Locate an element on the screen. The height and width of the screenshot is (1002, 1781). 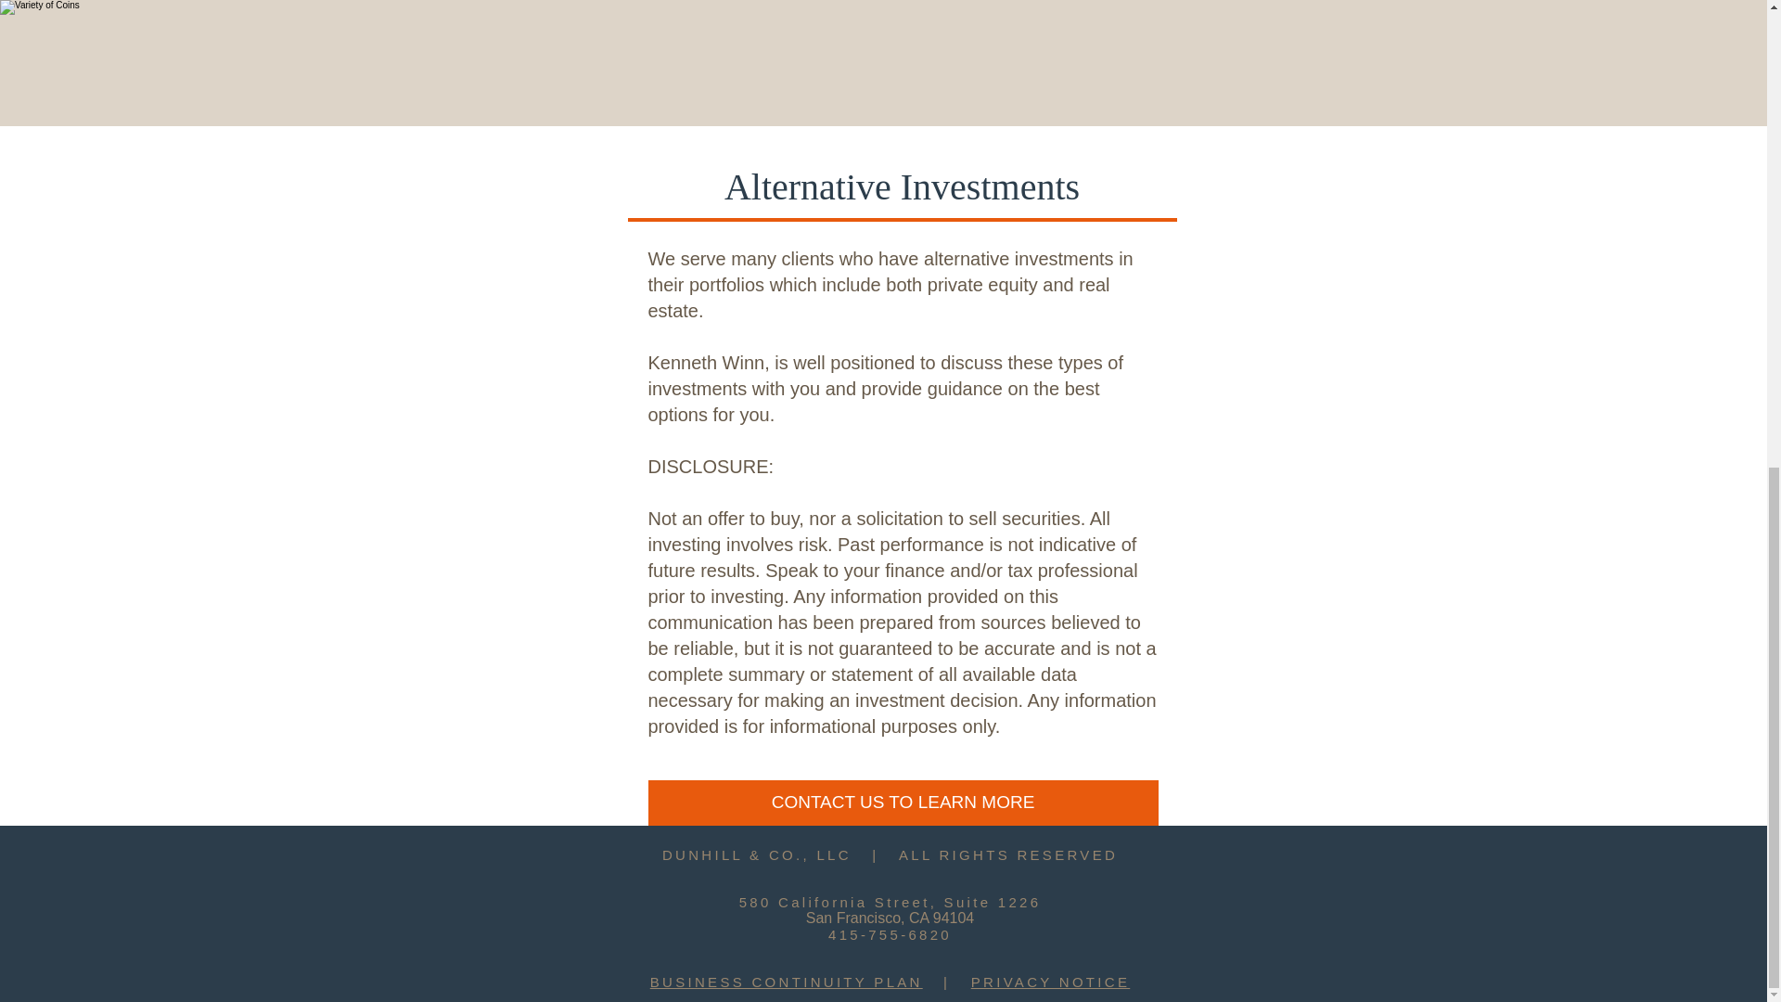
PRIVACY NOTICE is located at coordinates (1050, 982).